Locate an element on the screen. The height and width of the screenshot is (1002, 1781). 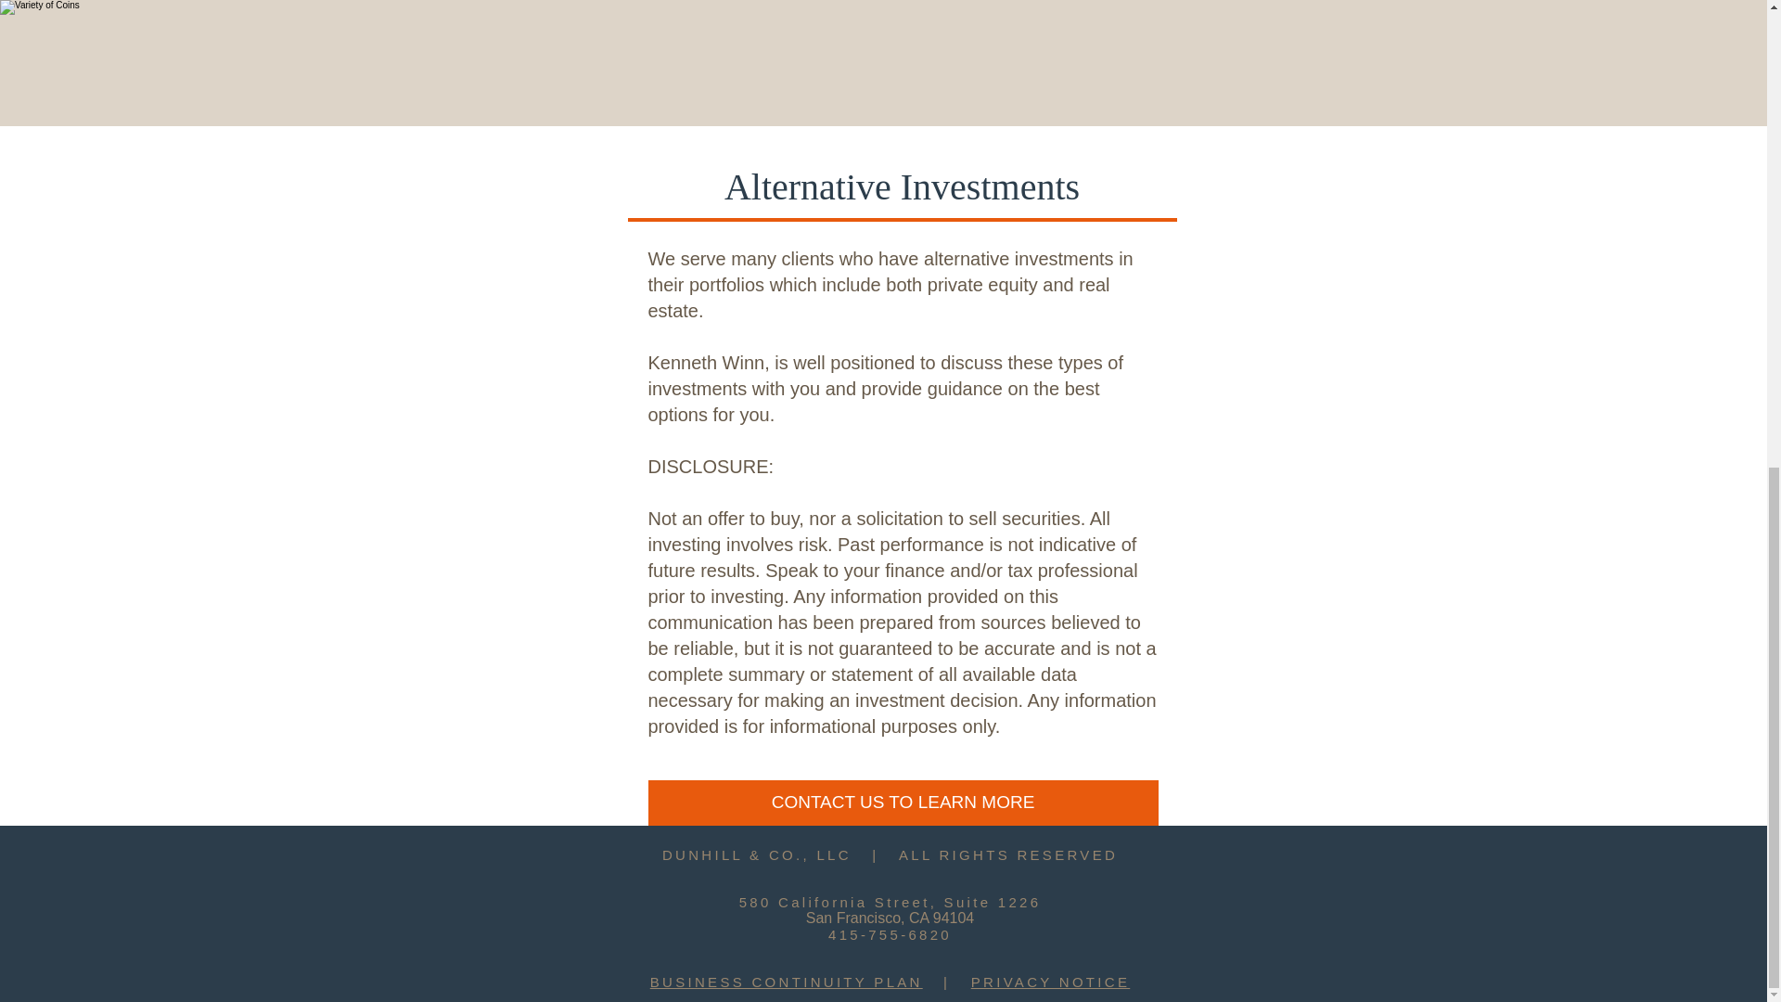
PRIVACY NOTICE is located at coordinates (1050, 982).